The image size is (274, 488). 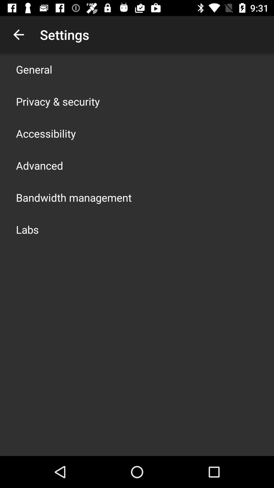 What do you see at coordinates (19, 35) in the screenshot?
I see `launch icon to the left of settings app` at bounding box center [19, 35].